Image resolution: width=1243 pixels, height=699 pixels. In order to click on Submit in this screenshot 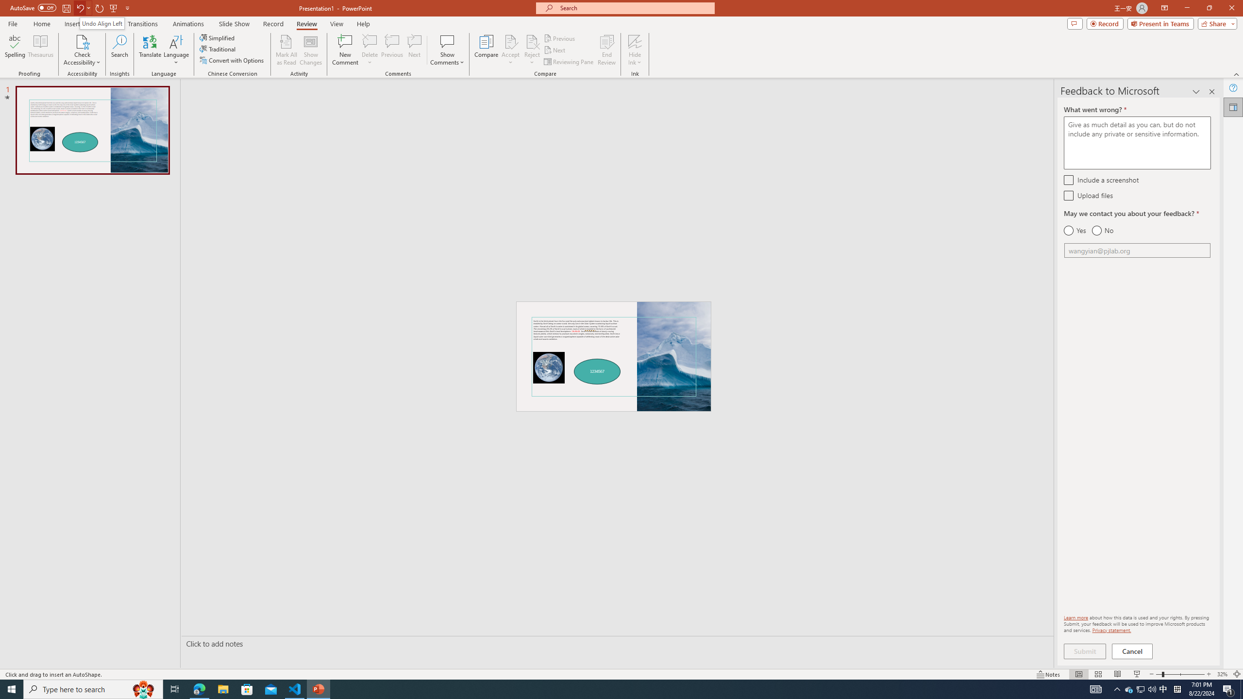, I will do `click(1085, 651)`.